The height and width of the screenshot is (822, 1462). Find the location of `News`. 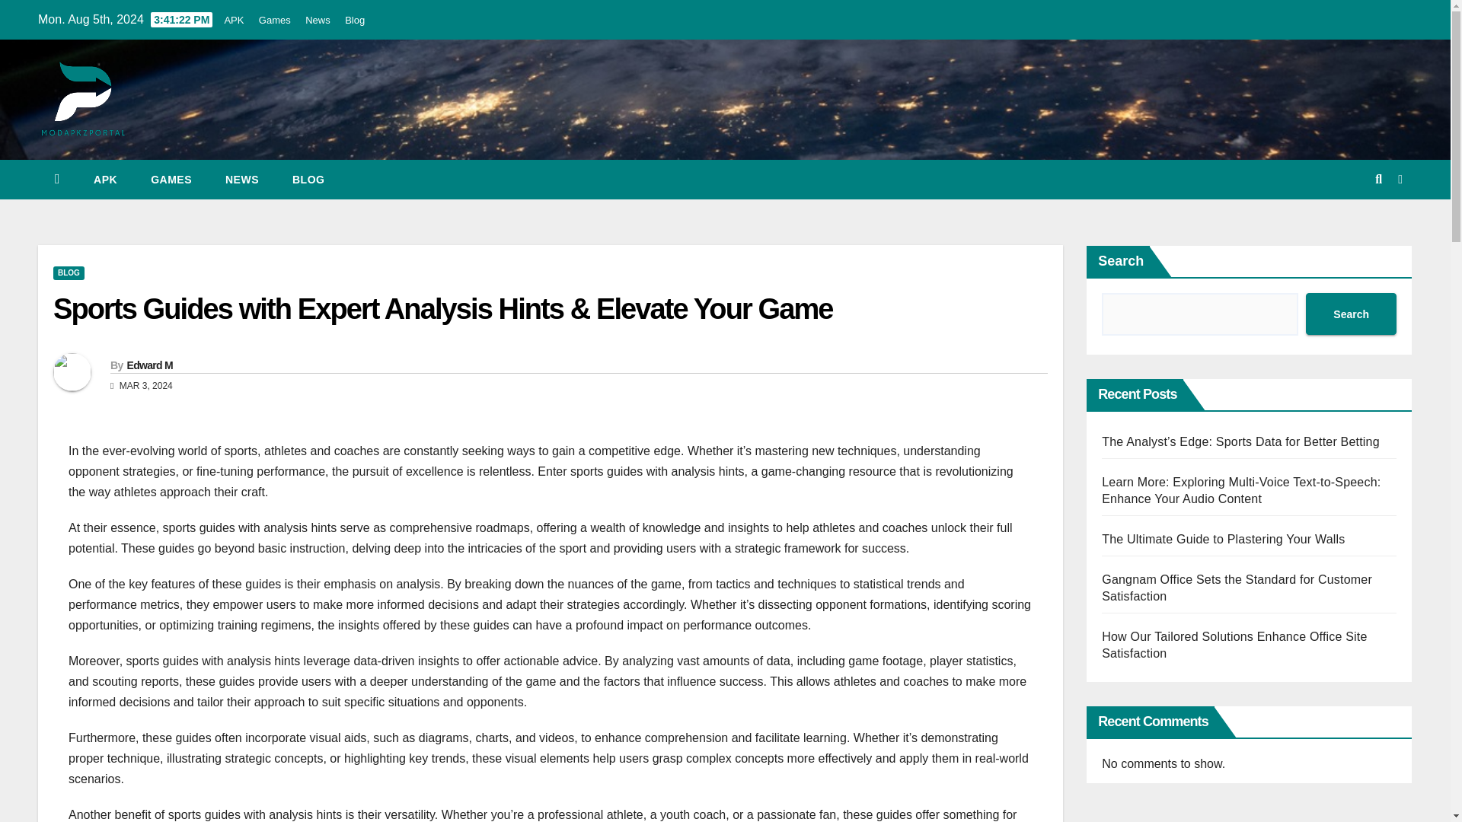

News is located at coordinates (318, 20).